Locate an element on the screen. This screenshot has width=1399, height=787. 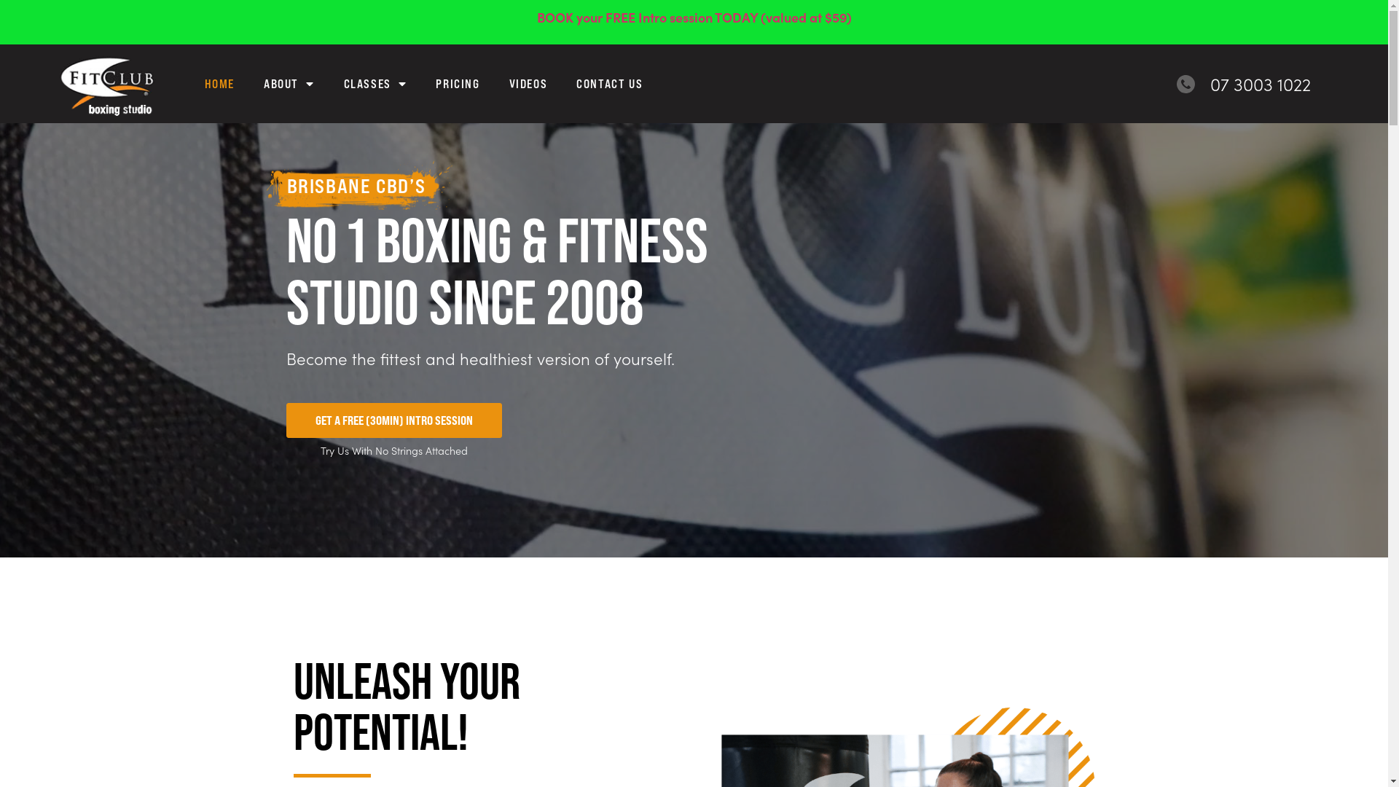
CONTACT US is located at coordinates (609, 84).